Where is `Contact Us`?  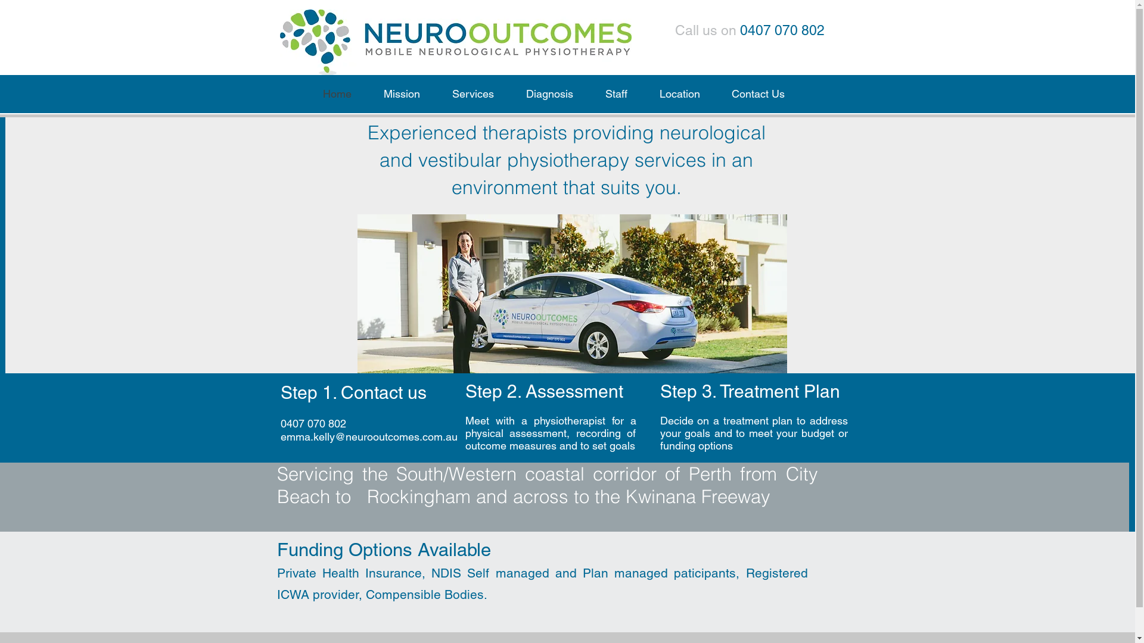
Contact Us is located at coordinates (1078, 101).